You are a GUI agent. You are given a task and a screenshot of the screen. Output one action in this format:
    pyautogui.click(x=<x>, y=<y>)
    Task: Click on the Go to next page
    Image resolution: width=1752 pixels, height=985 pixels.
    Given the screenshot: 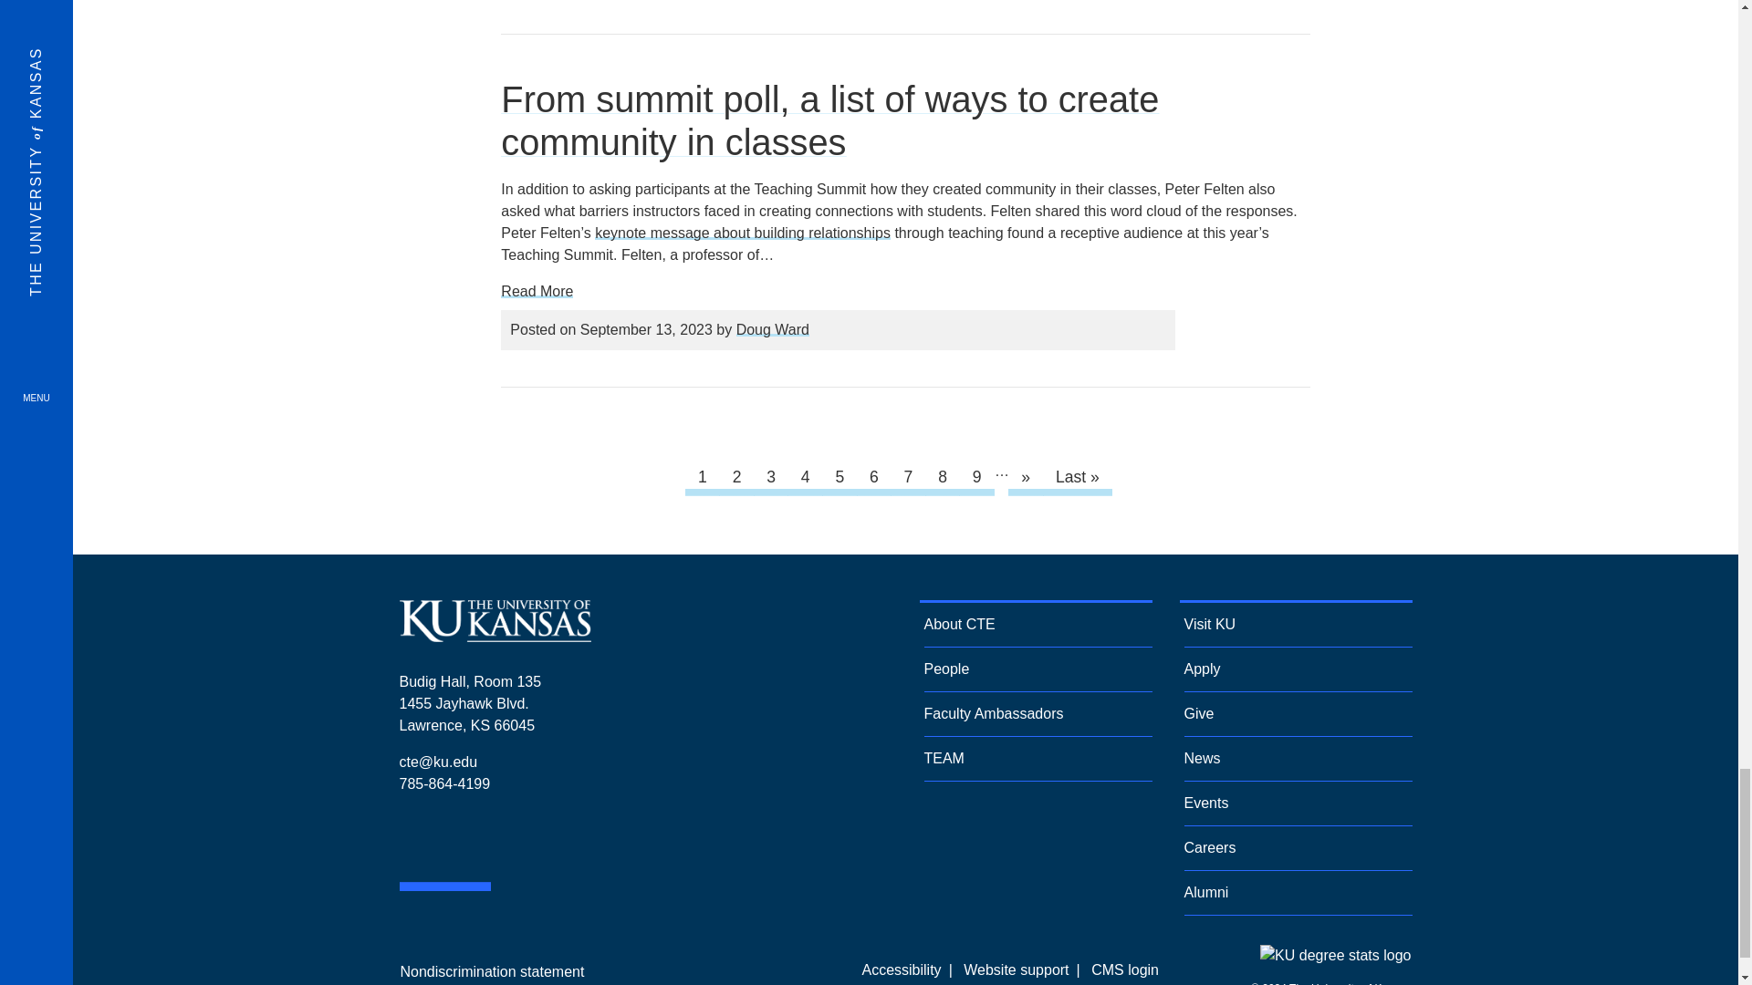 What is the action you would take?
    pyautogui.click(x=1026, y=478)
    